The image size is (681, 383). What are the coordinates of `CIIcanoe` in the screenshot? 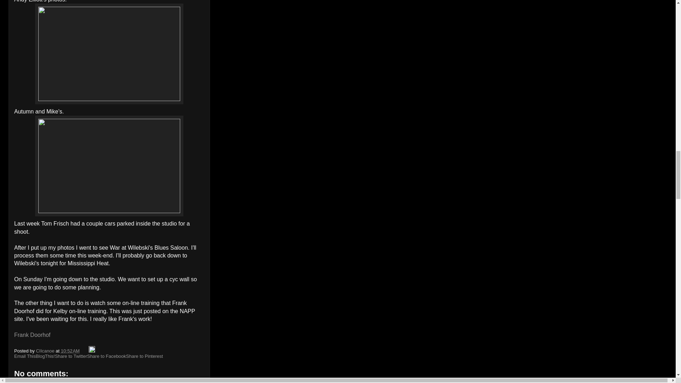 It's located at (46, 350).